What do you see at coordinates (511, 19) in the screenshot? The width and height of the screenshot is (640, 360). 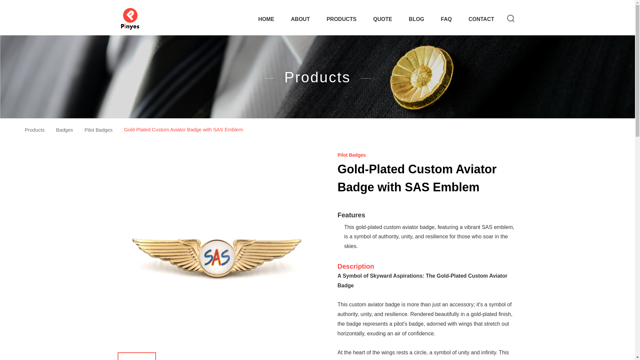 I see `Search` at bounding box center [511, 19].